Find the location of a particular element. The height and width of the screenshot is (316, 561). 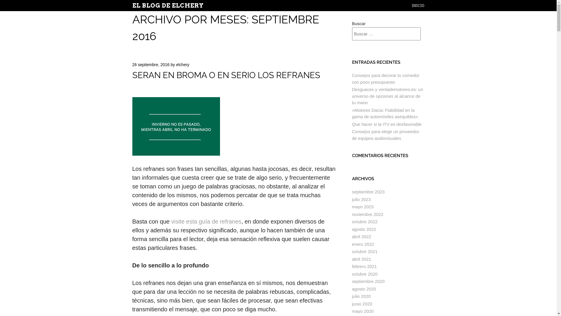

elchery is located at coordinates (183, 65).